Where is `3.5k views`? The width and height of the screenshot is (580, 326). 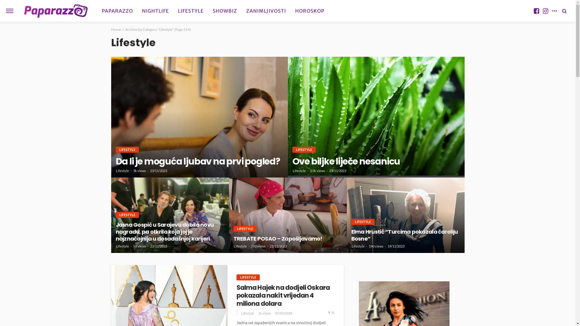
3.5k views is located at coordinates (317, 171).